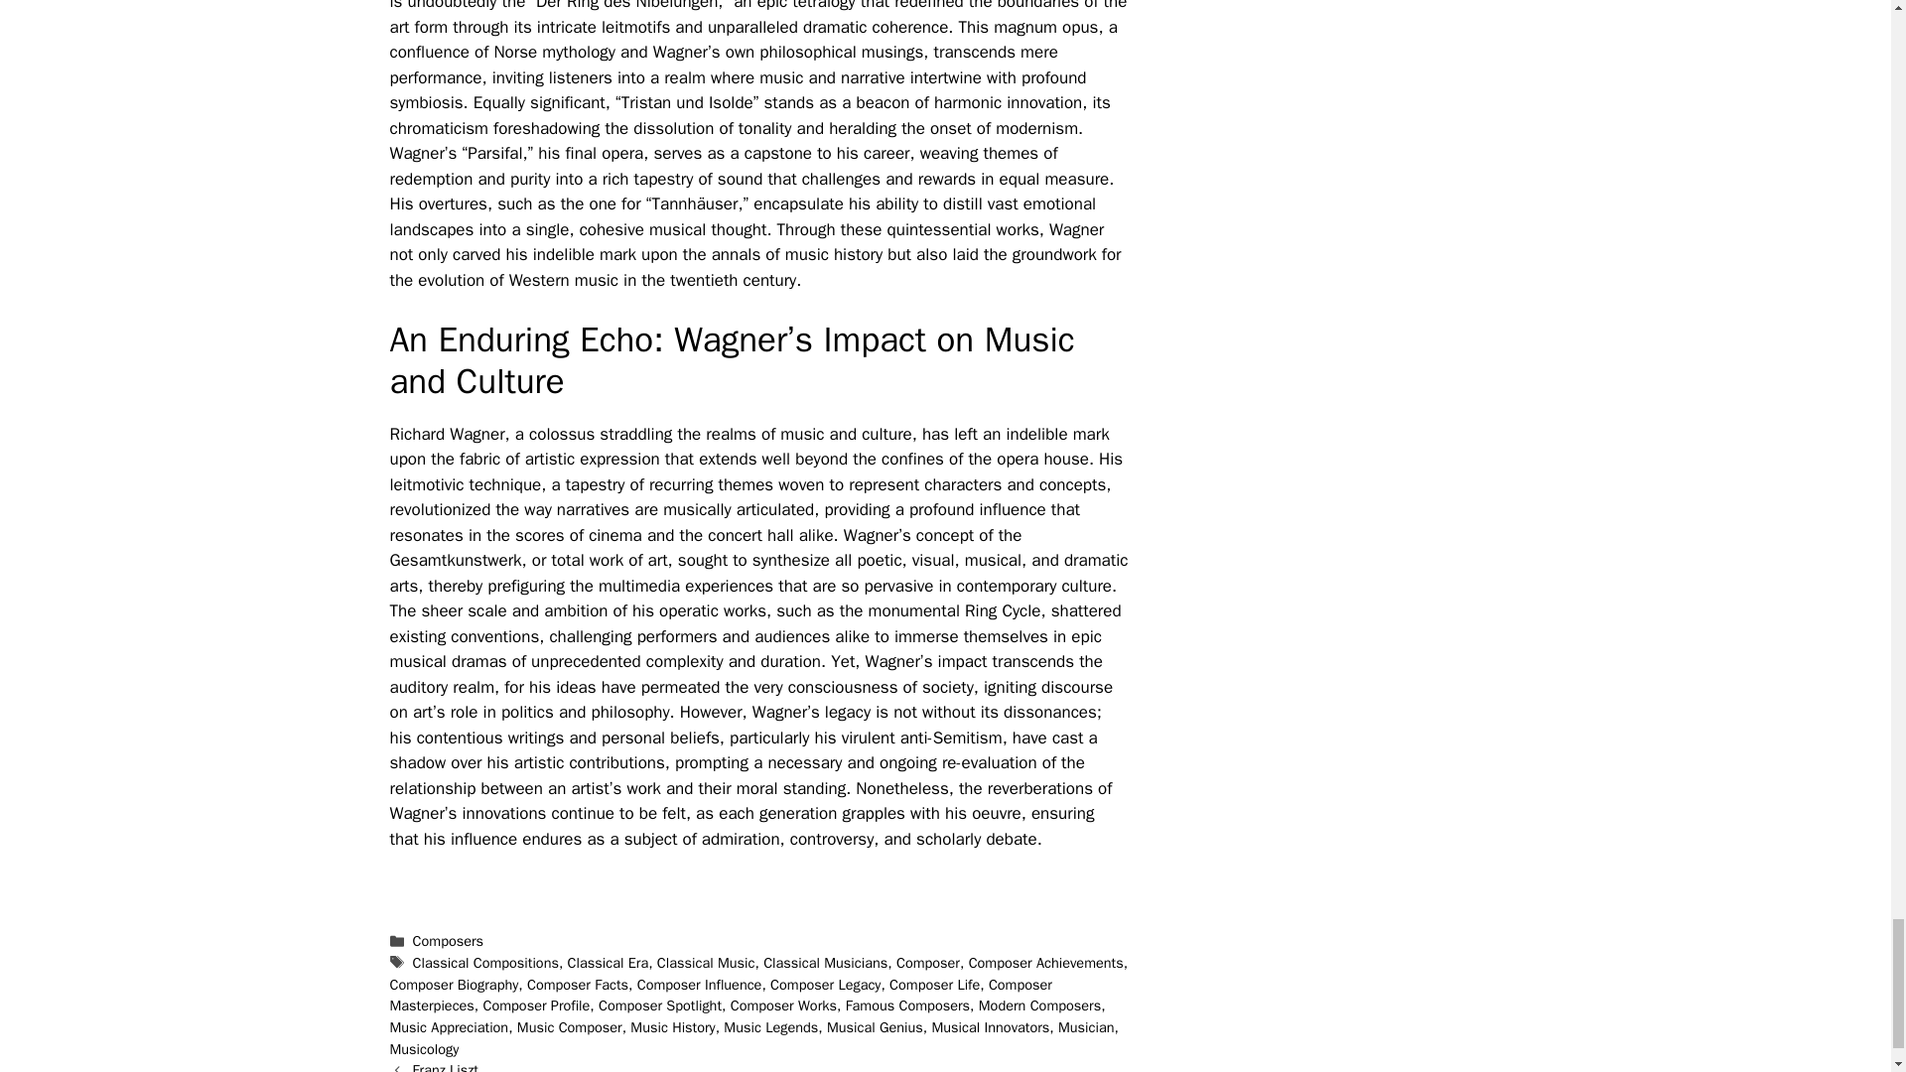 The image size is (1906, 1072). What do you see at coordinates (578, 985) in the screenshot?
I see `Composer Facts` at bounding box center [578, 985].